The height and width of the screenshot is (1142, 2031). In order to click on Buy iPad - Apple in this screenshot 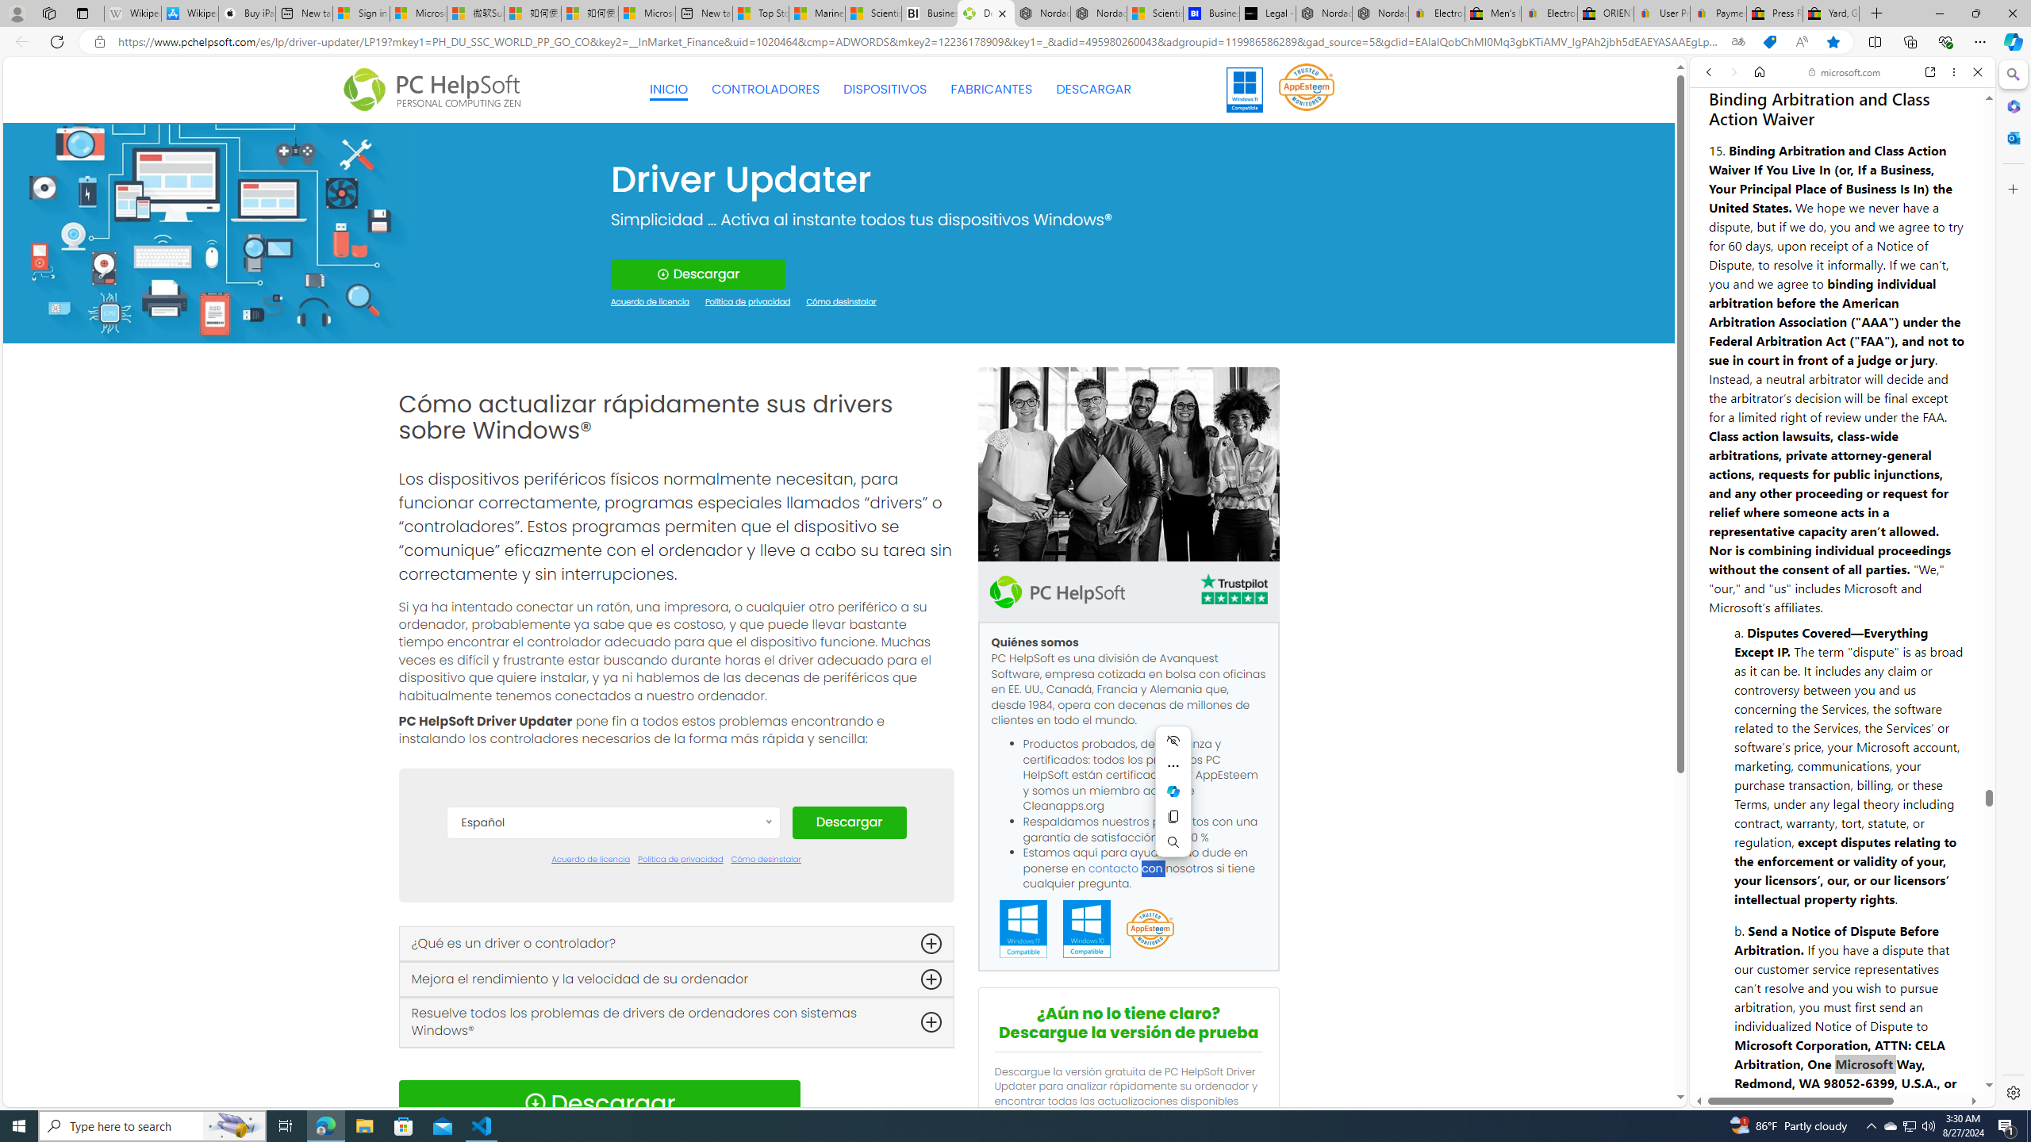, I will do `click(246, 13)`.